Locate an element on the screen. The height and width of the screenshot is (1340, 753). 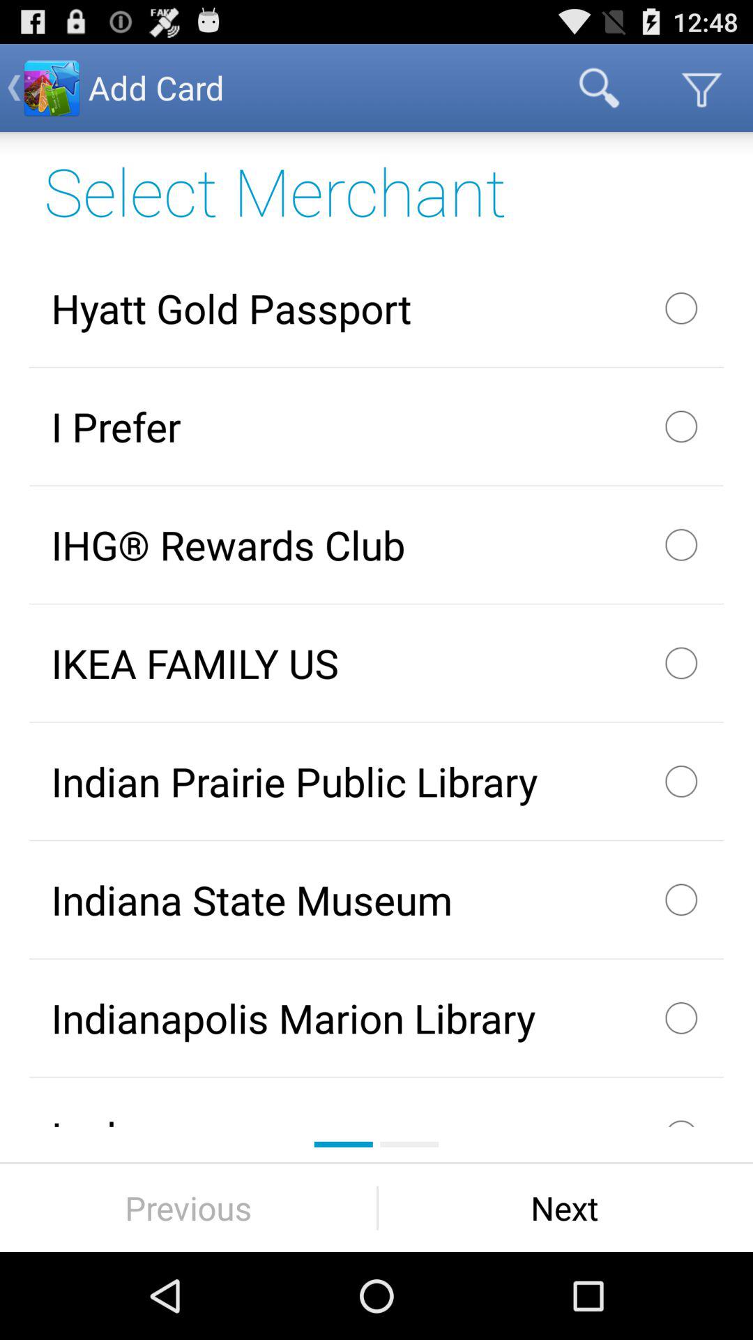
turn on the checkbox below the i prefer is located at coordinates (376, 544).